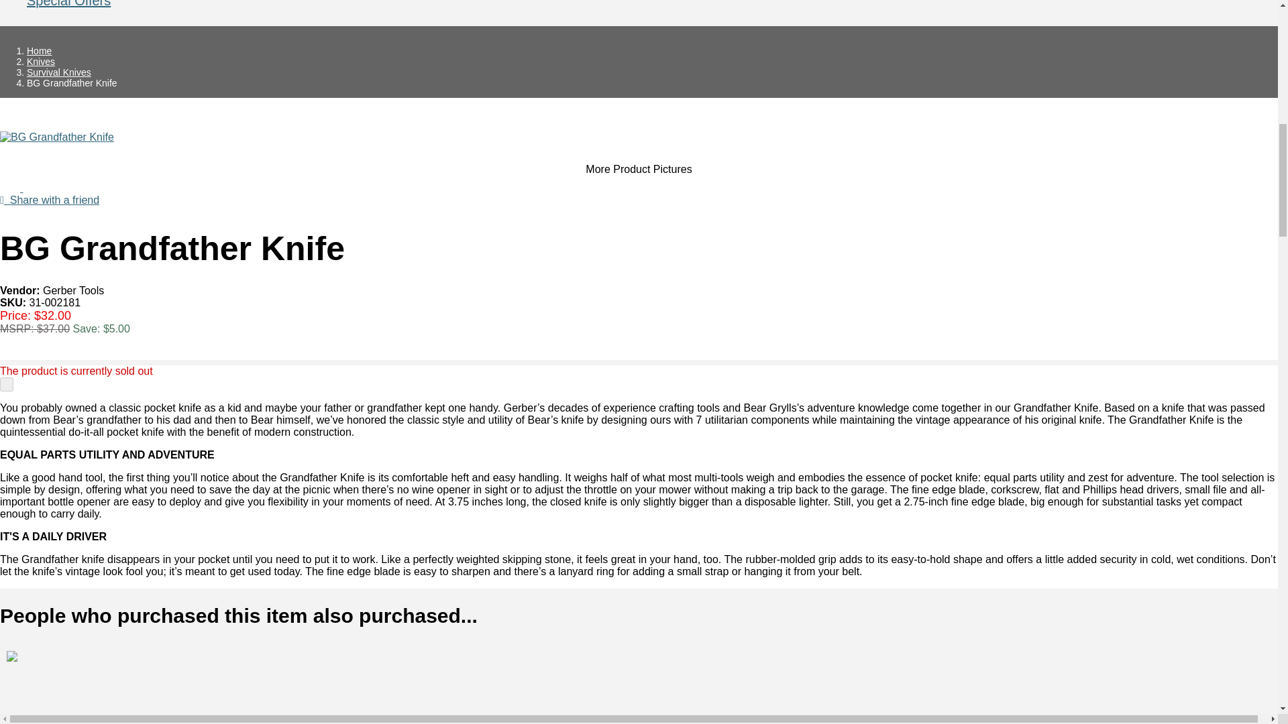 The image size is (1288, 724). Describe the element at coordinates (39, 51) in the screenshot. I see `Home` at that location.